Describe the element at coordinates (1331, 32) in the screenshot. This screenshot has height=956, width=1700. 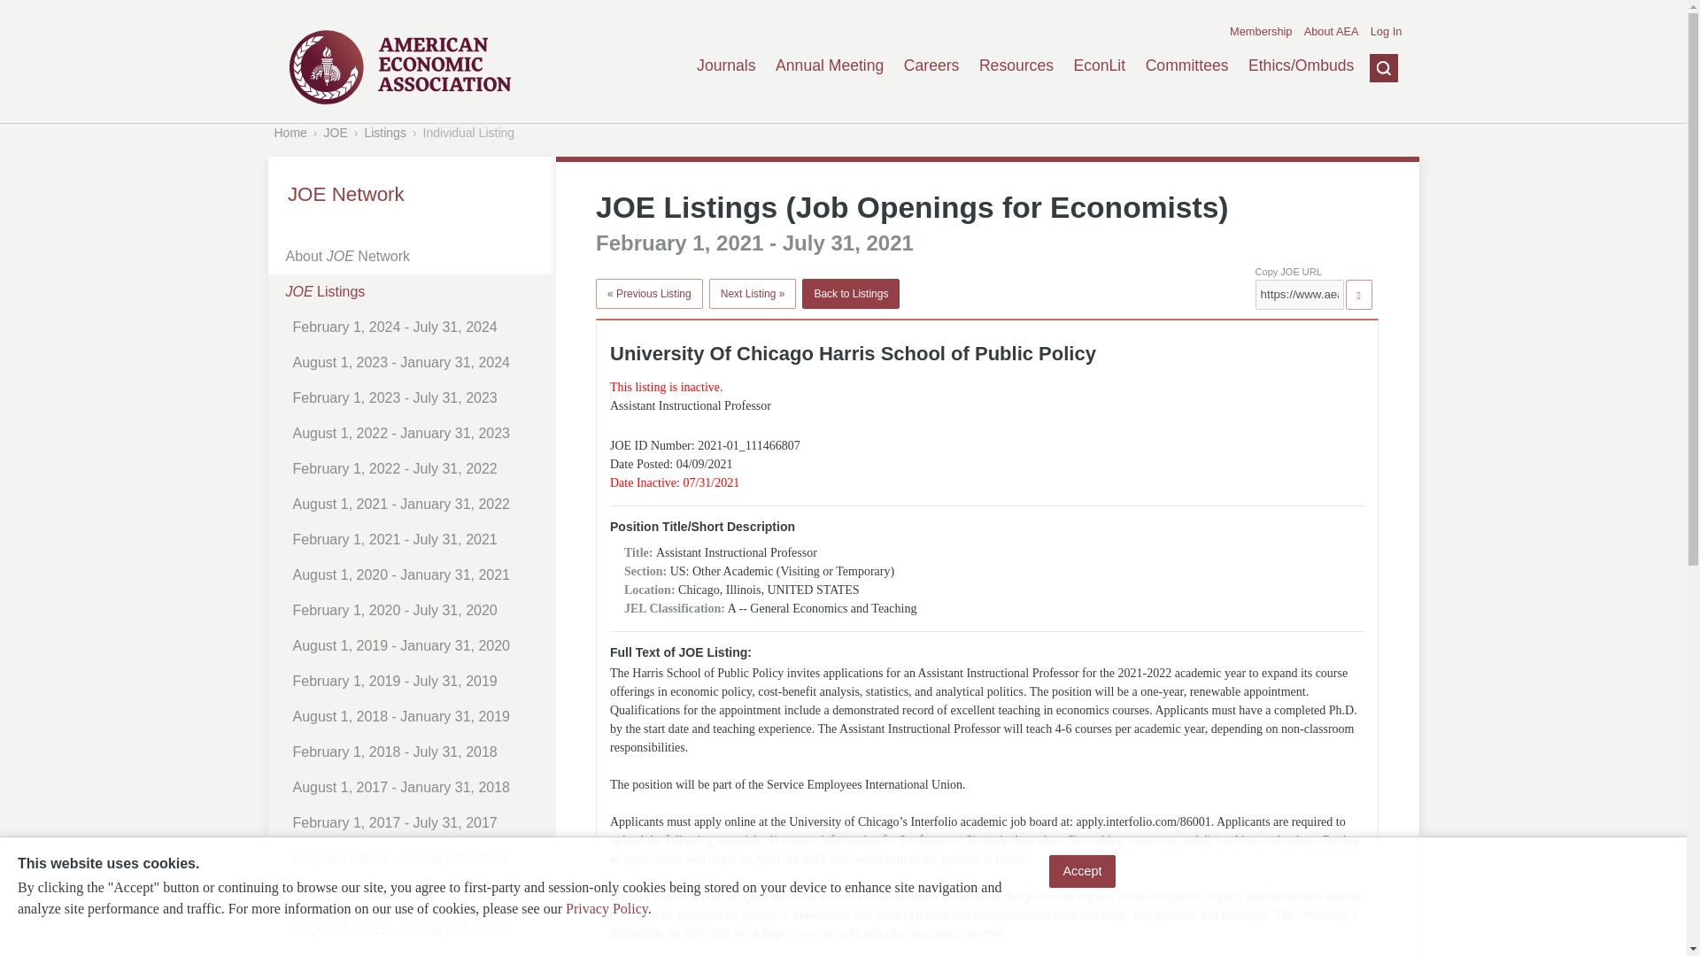
I see `About AEA` at that location.